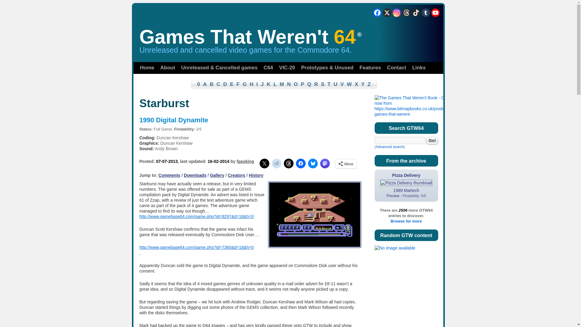 The height and width of the screenshot is (327, 581). Describe the element at coordinates (416, 13) in the screenshot. I see `TikTok` at that location.